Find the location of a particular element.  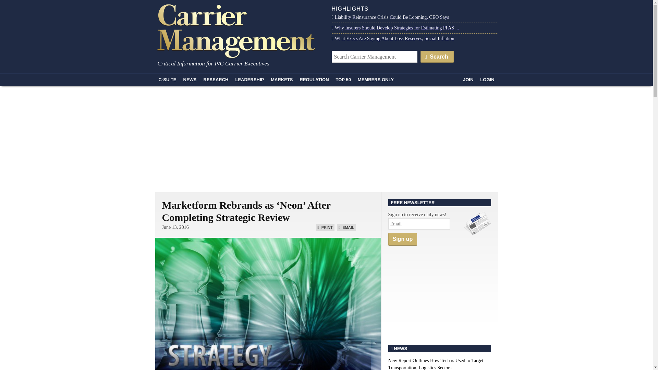

C-SUITE is located at coordinates (167, 79).